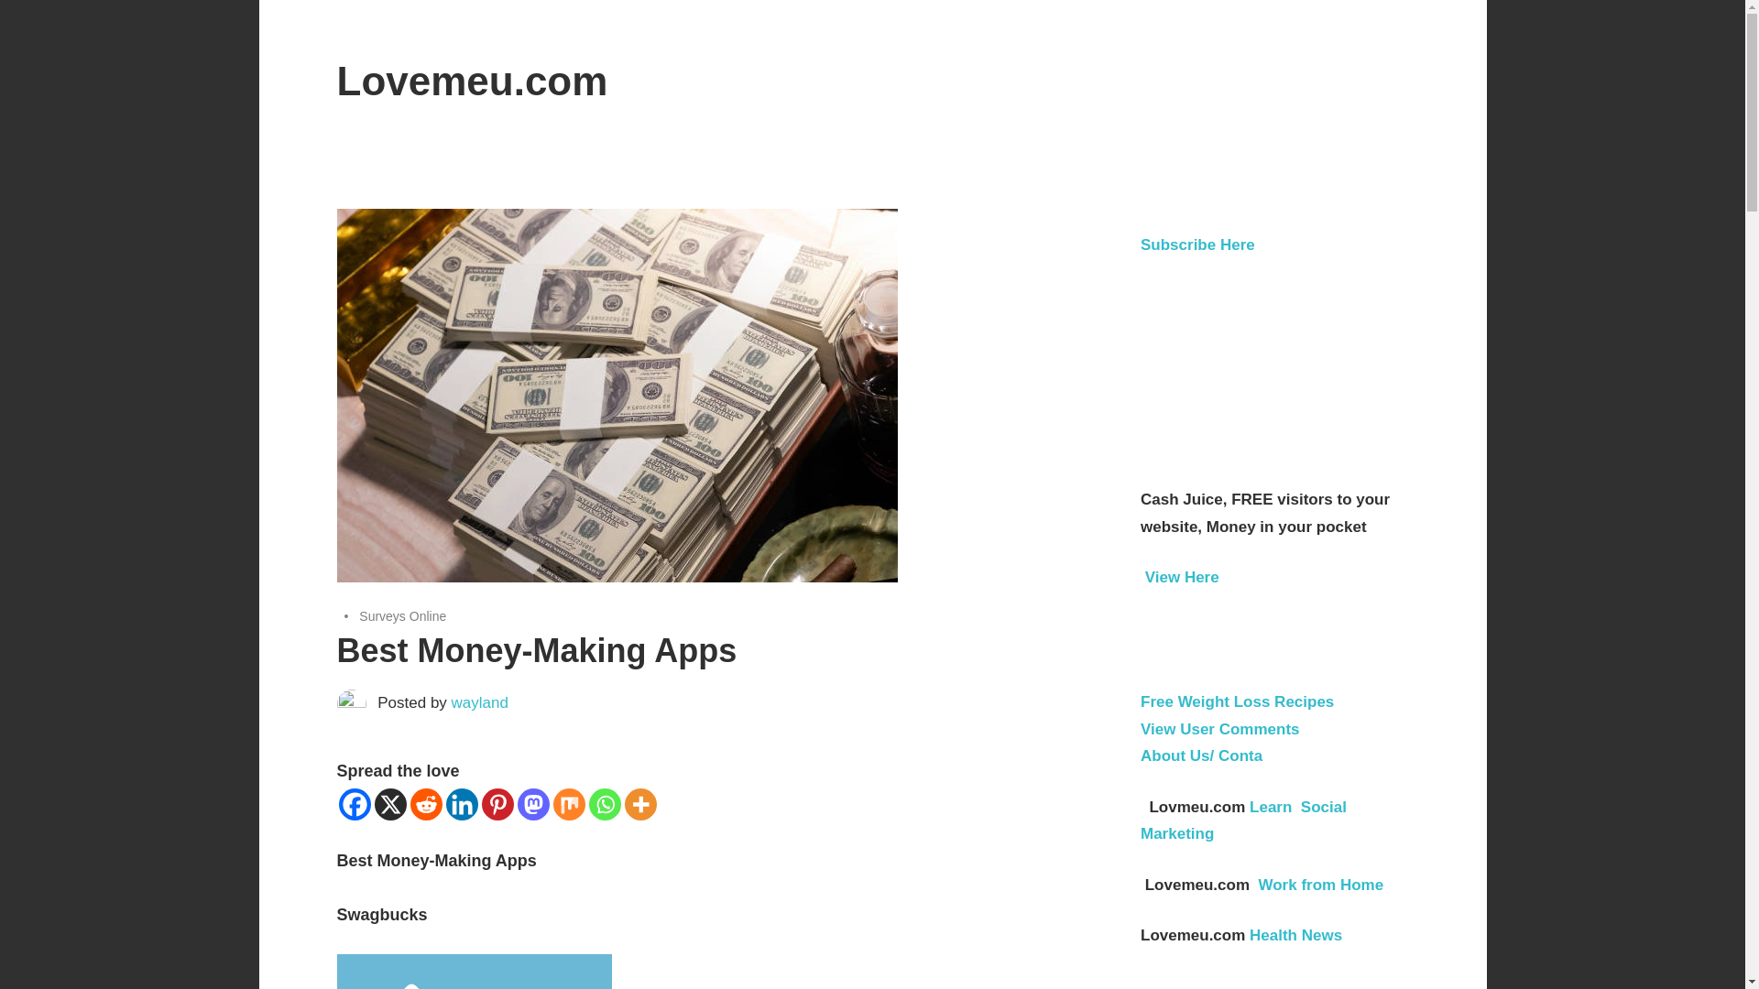 This screenshot has width=1759, height=989. What do you see at coordinates (639, 804) in the screenshot?
I see `More` at bounding box center [639, 804].